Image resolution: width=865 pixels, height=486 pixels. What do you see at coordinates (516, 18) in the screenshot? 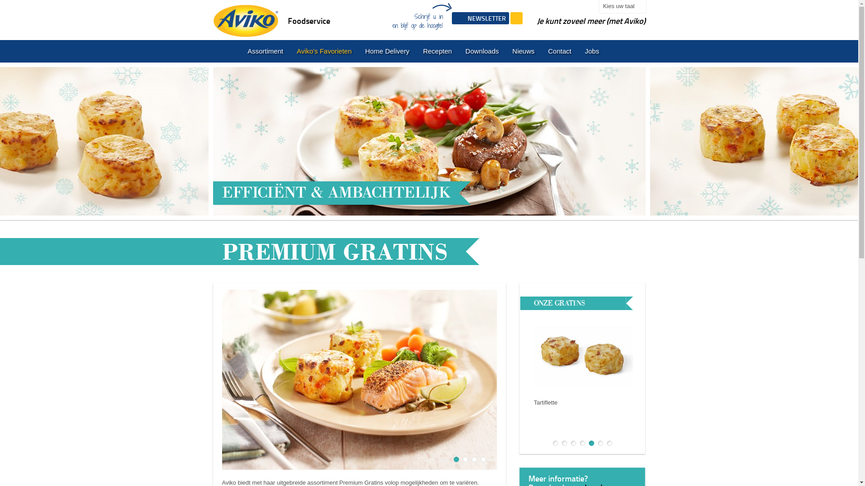
I see `Bel ons` at bounding box center [516, 18].